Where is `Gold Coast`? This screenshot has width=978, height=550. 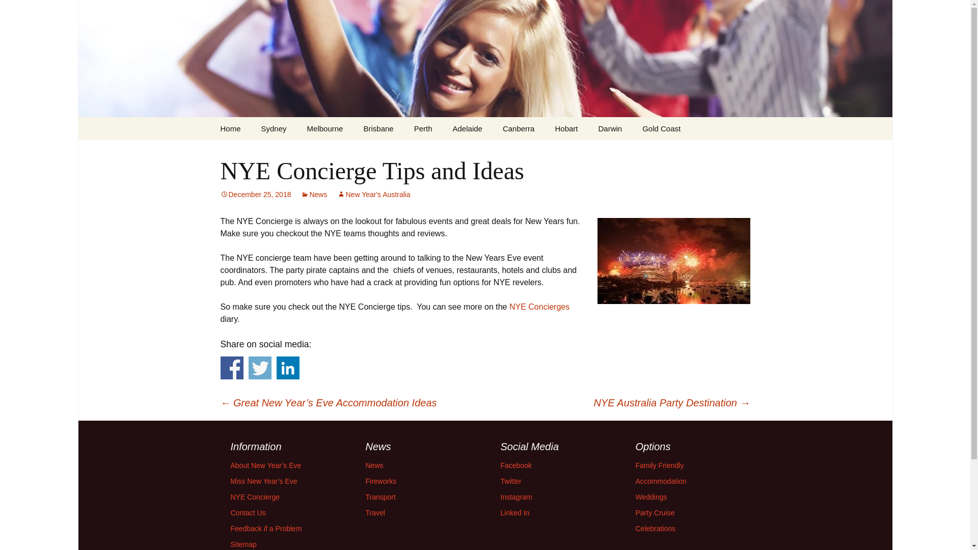 Gold Coast is located at coordinates (661, 128).